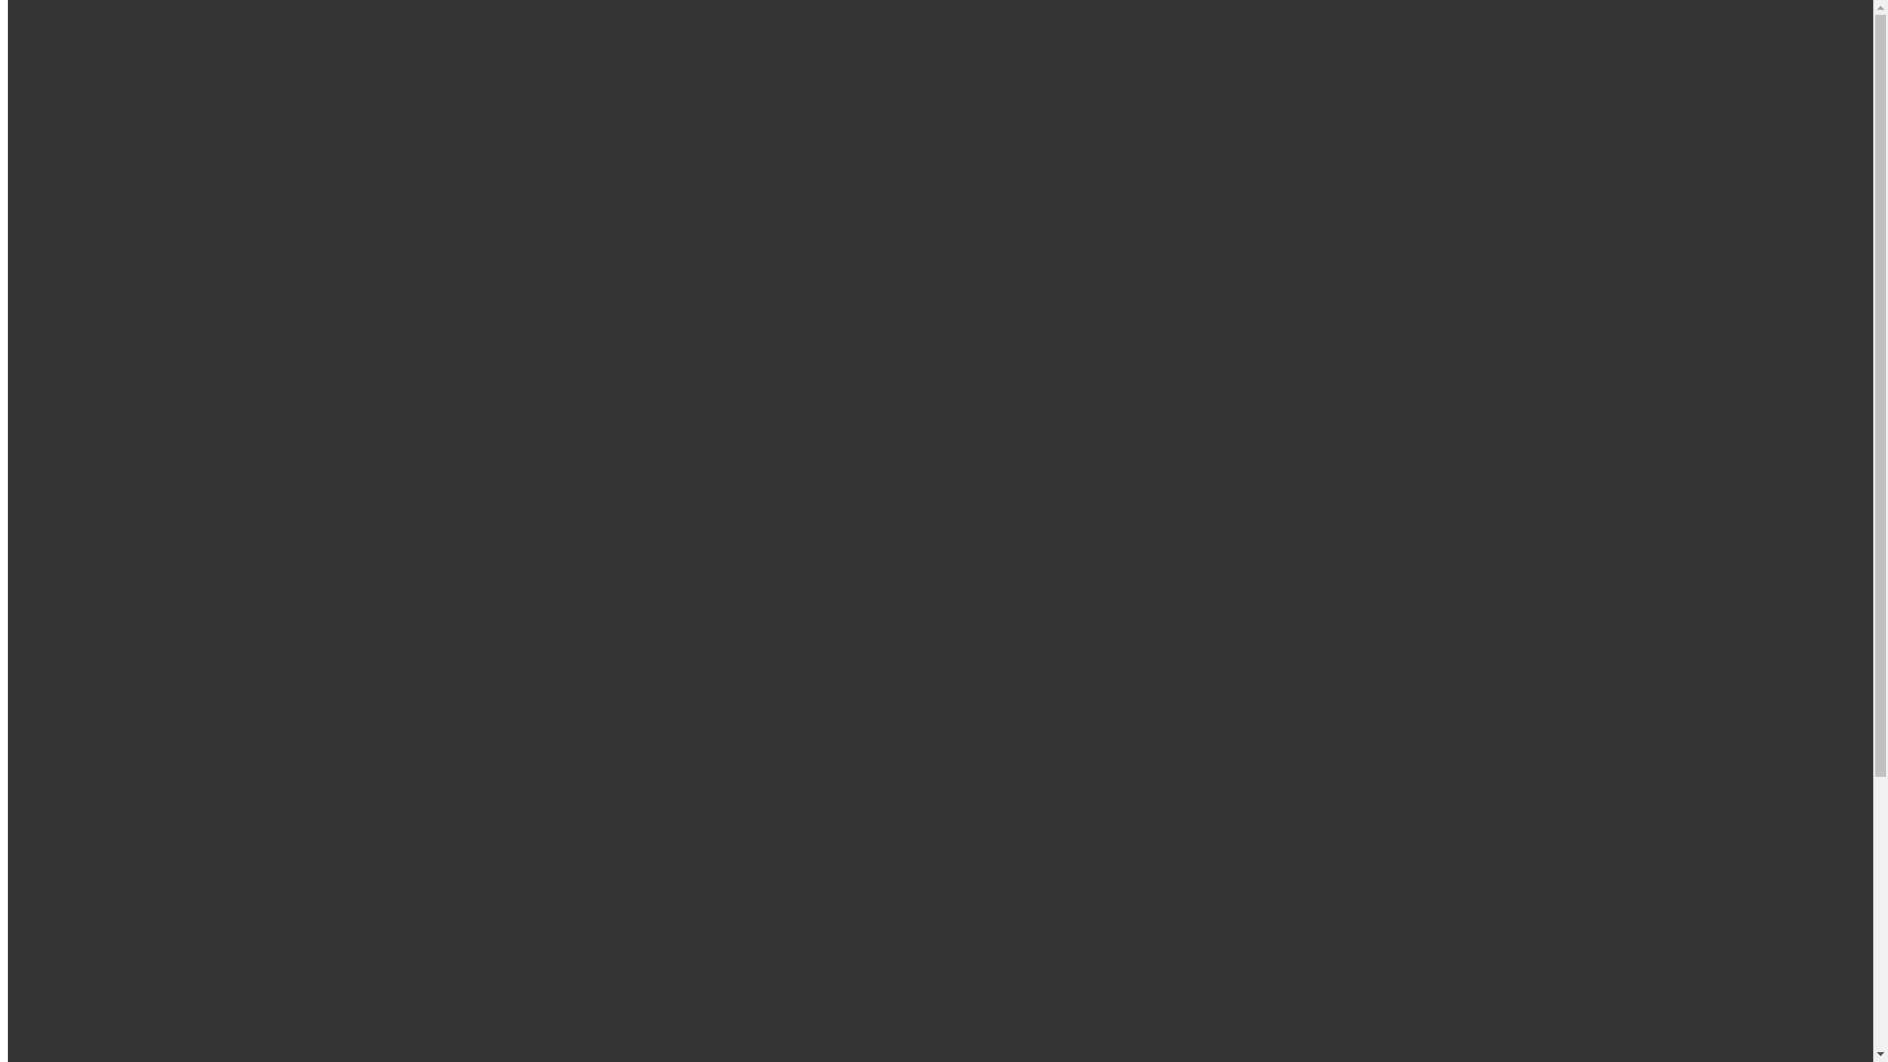 This screenshot has height=1062, width=1888. What do you see at coordinates (77, 130) in the screenshot?
I see `Directory` at bounding box center [77, 130].